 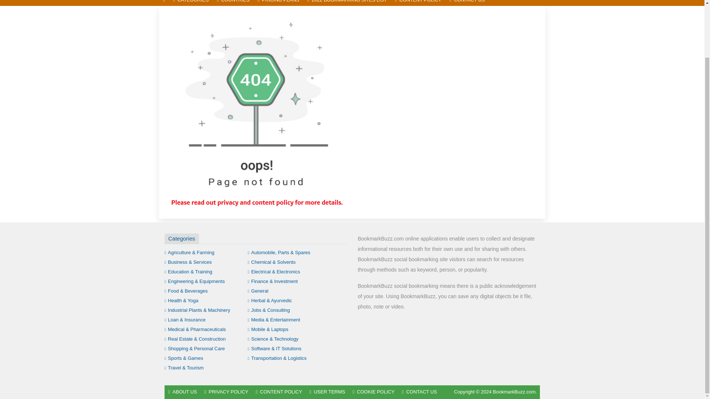 What do you see at coordinates (233, 3) in the screenshot?
I see `COUNTRIES` at bounding box center [233, 3].